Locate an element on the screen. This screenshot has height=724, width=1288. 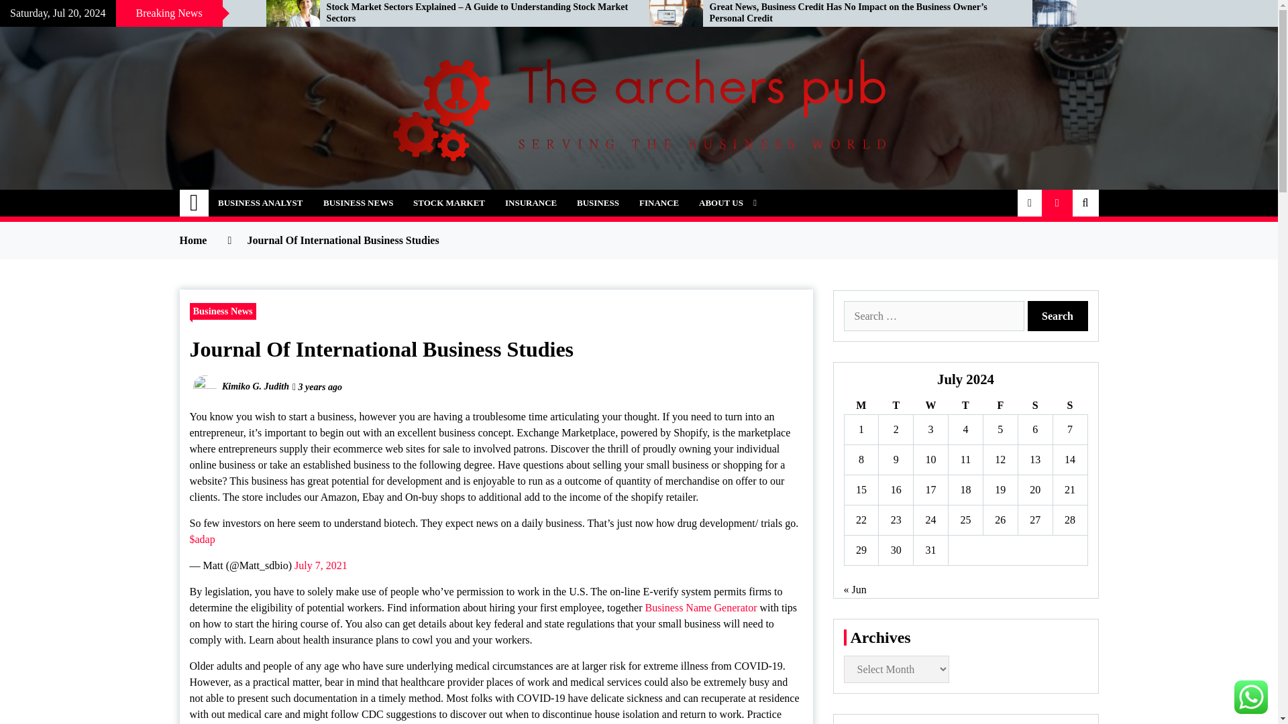
Saturday is located at coordinates (1034, 405).